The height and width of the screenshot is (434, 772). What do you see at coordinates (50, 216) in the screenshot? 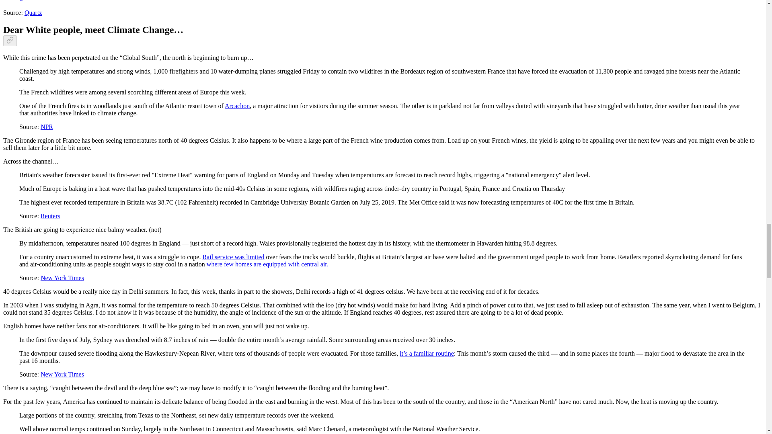
I see `Reuters` at bounding box center [50, 216].